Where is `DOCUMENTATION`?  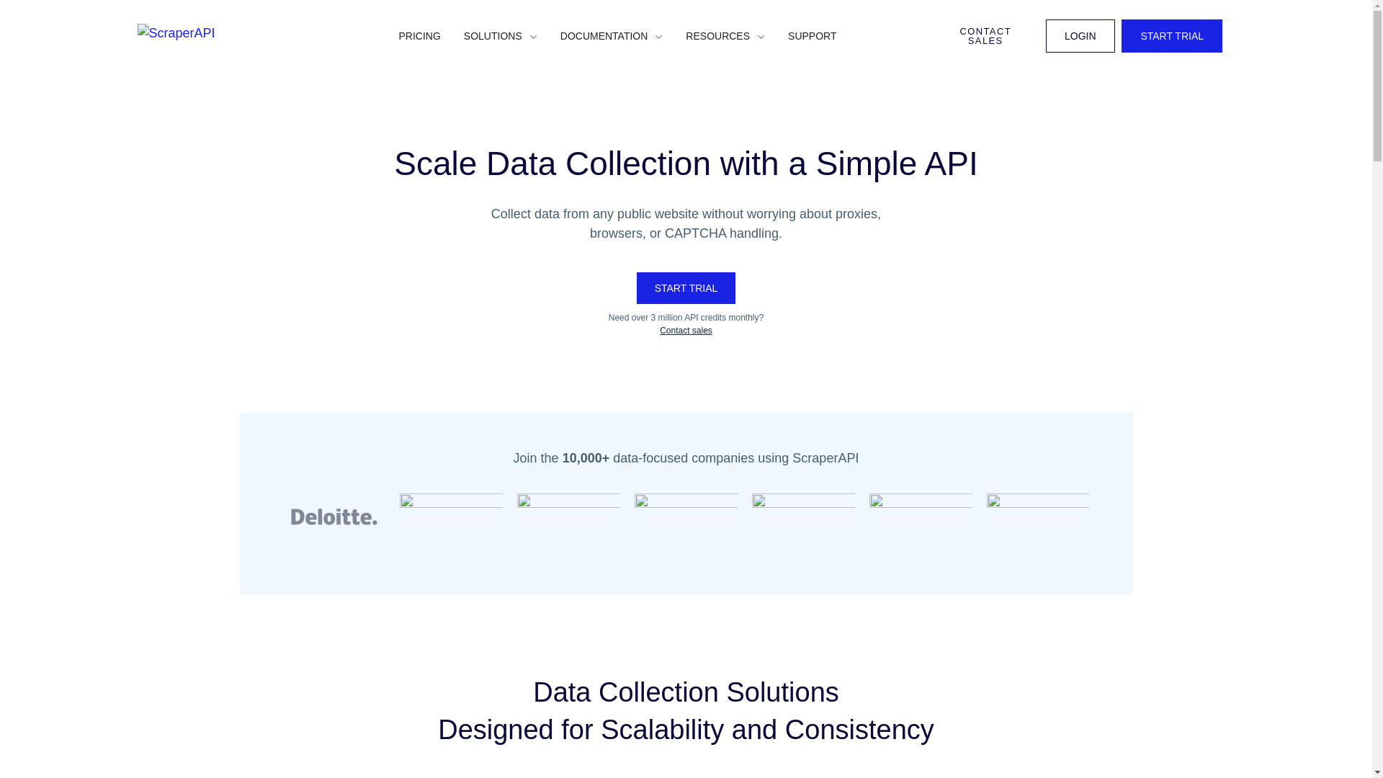 DOCUMENTATION is located at coordinates (604, 36).